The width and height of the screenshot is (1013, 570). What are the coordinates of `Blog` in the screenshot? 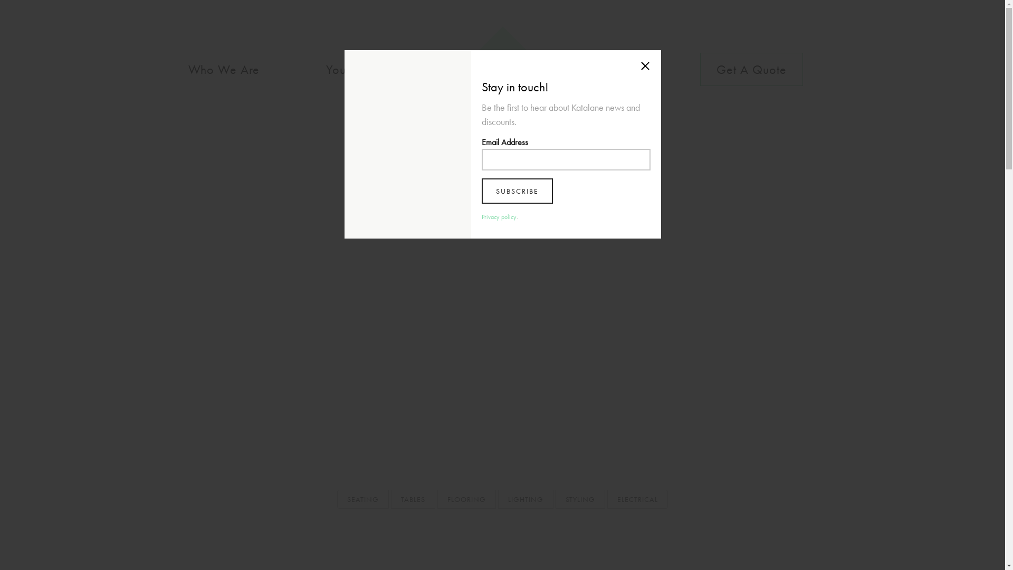 It's located at (637, 70).